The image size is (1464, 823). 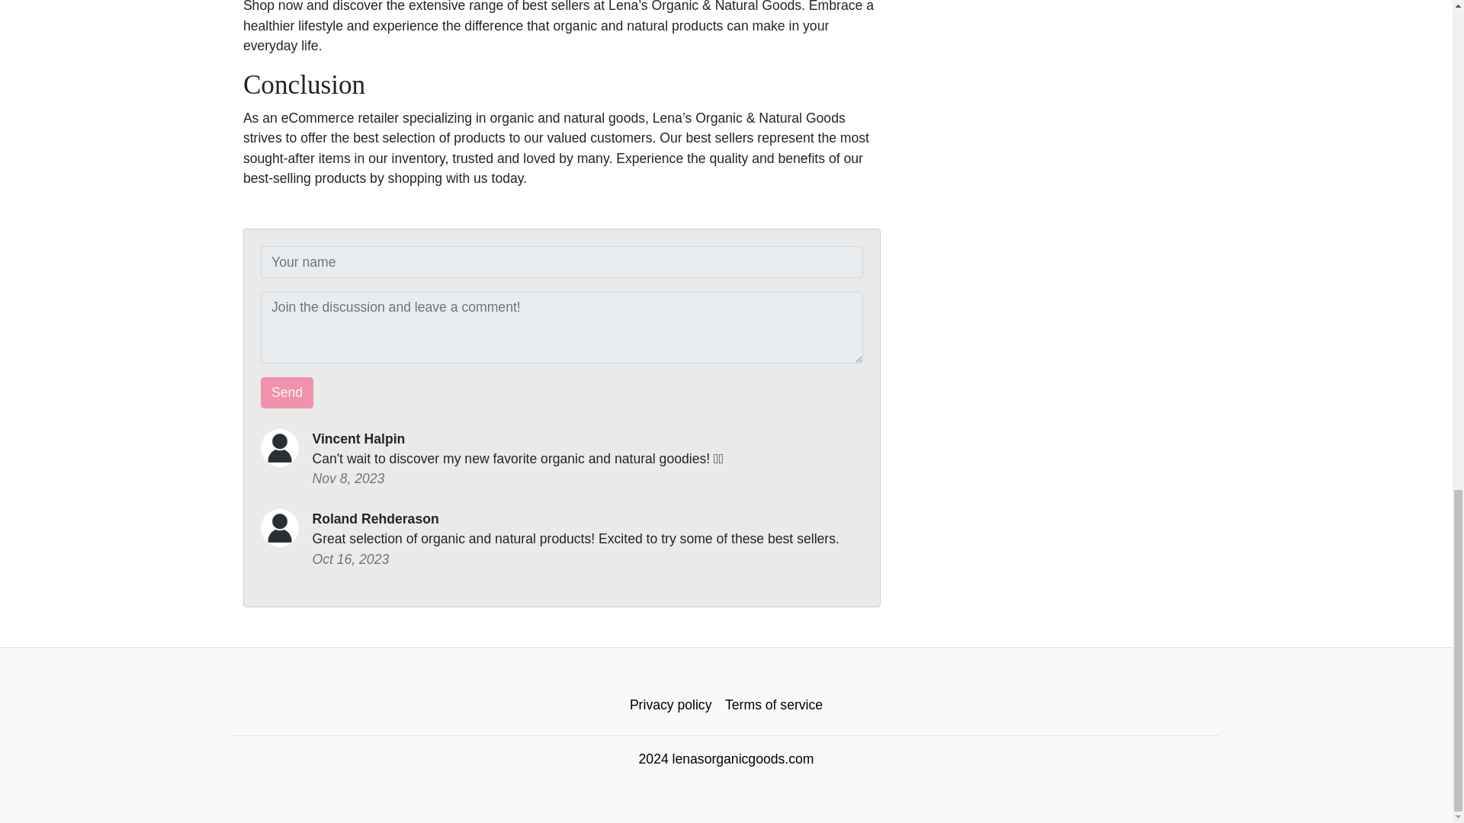 I want to click on Send, so click(x=287, y=392).